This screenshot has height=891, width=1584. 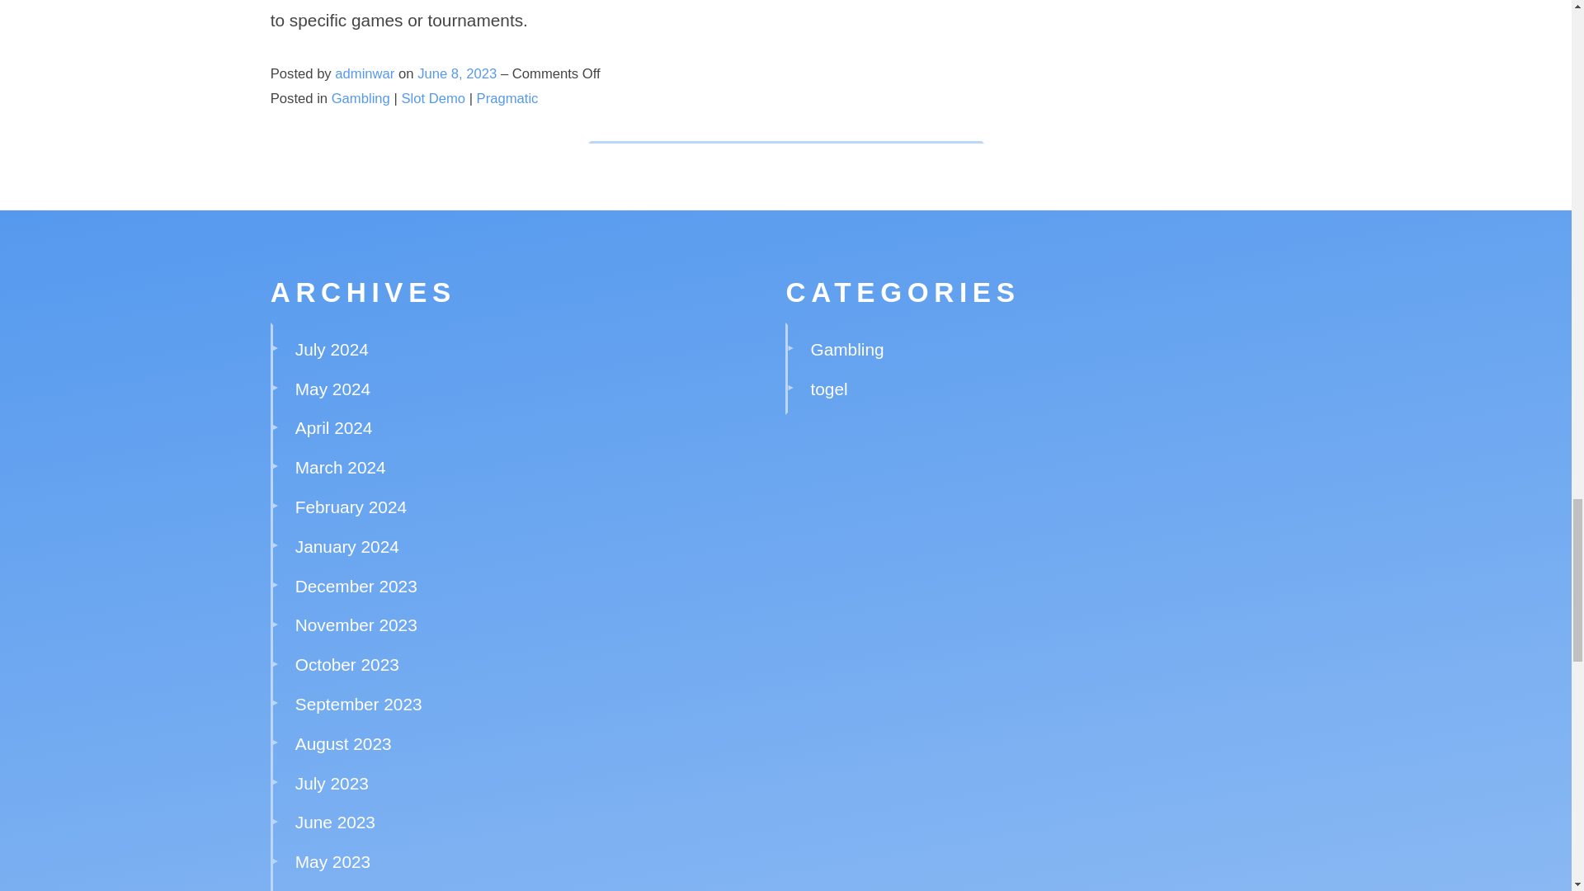 What do you see at coordinates (340, 467) in the screenshot?
I see `March 2024` at bounding box center [340, 467].